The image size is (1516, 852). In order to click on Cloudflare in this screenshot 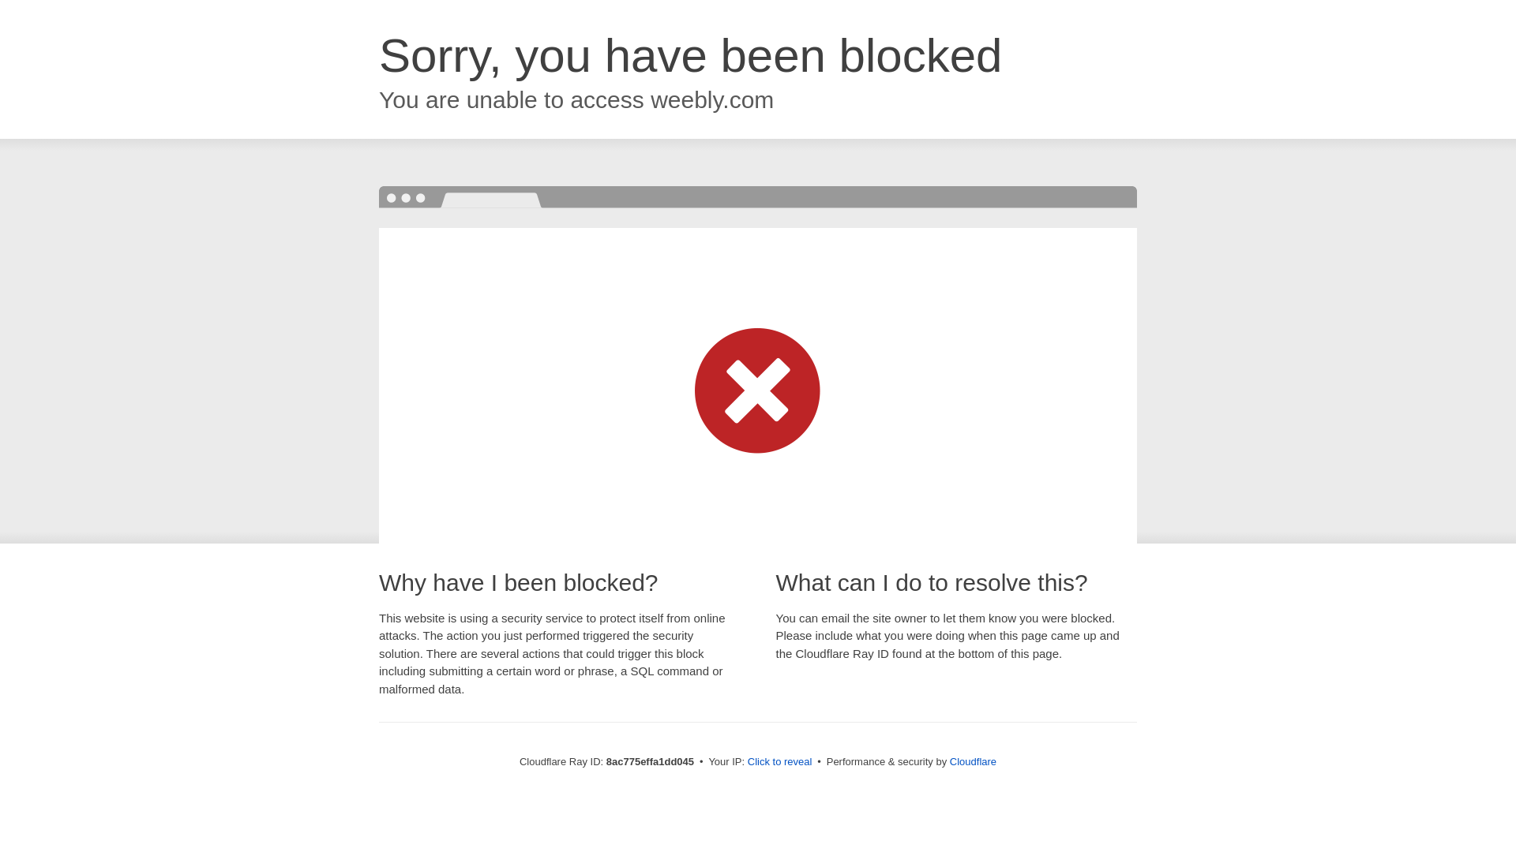, I will do `click(973, 761)`.